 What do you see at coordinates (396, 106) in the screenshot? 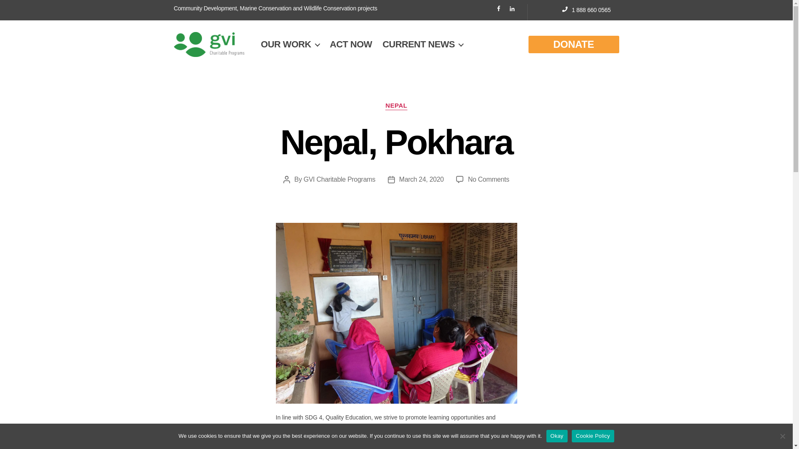
I see `NEPAL` at bounding box center [396, 106].